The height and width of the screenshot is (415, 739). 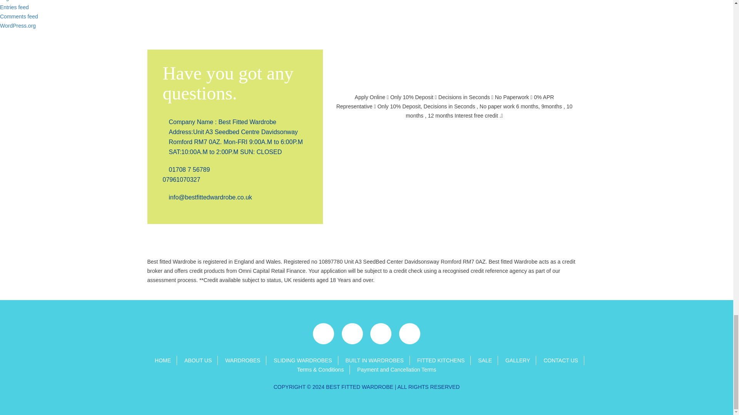 What do you see at coordinates (441, 360) in the screenshot?
I see `FITTED KITCHENS` at bounding box center [441, 360].